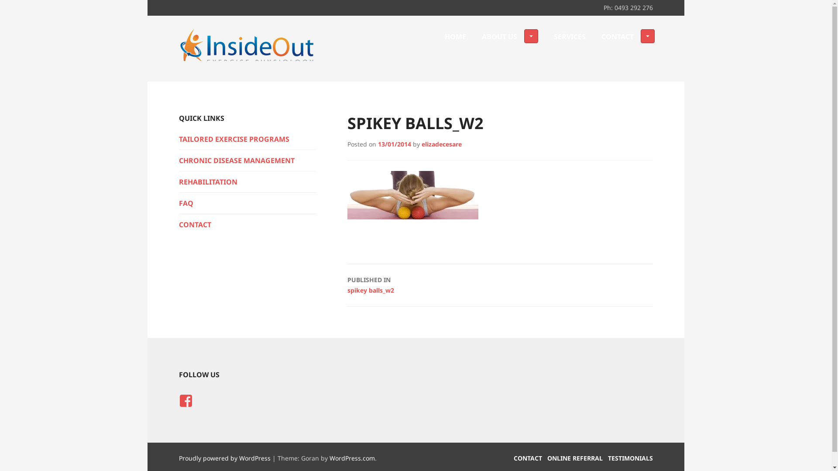  I want to click on SERVICES, so click(569, 37).